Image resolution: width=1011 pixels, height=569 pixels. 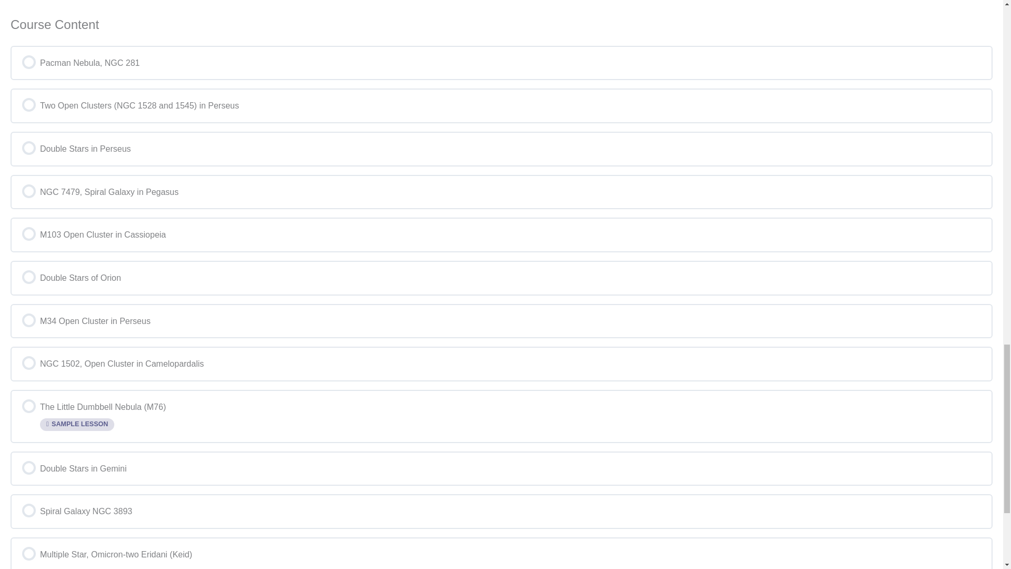 I want to click on Double Stars of Orion, so click(x=501, y=278).